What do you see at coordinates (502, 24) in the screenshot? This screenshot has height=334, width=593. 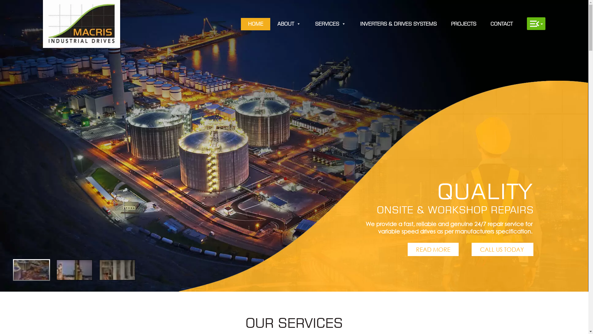 I see `CONTACT` at bounding box center [502, 24].